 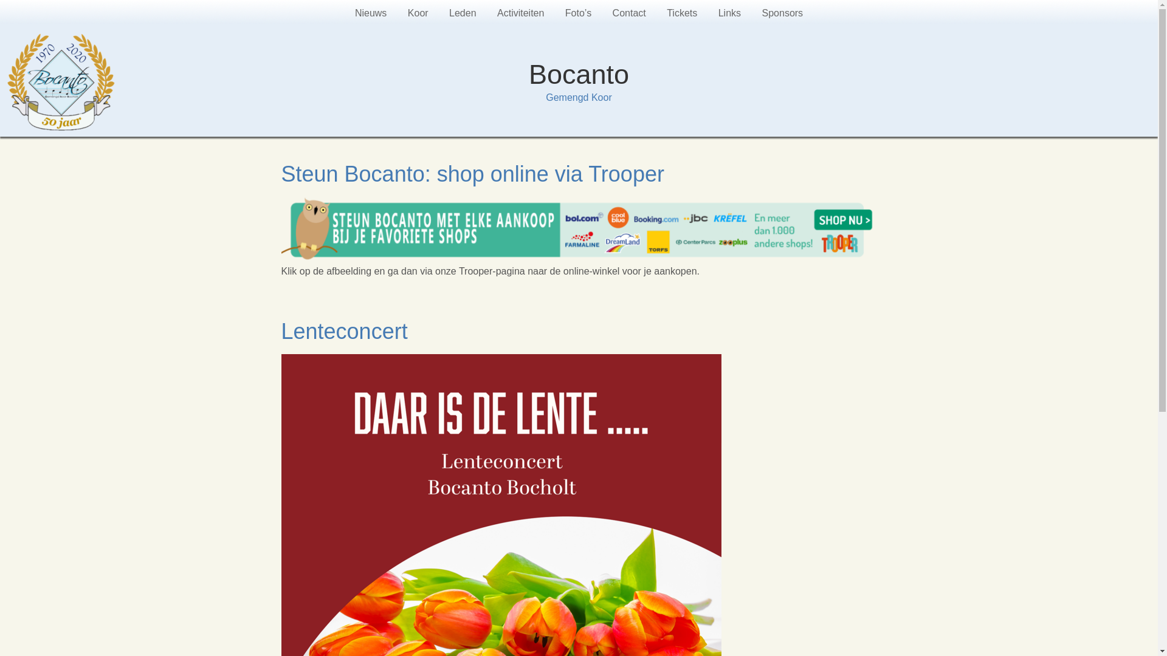 What do you see at coordinates (630, 13) in the screenshot?
I see `Contact` at bounding box center [630, 13].